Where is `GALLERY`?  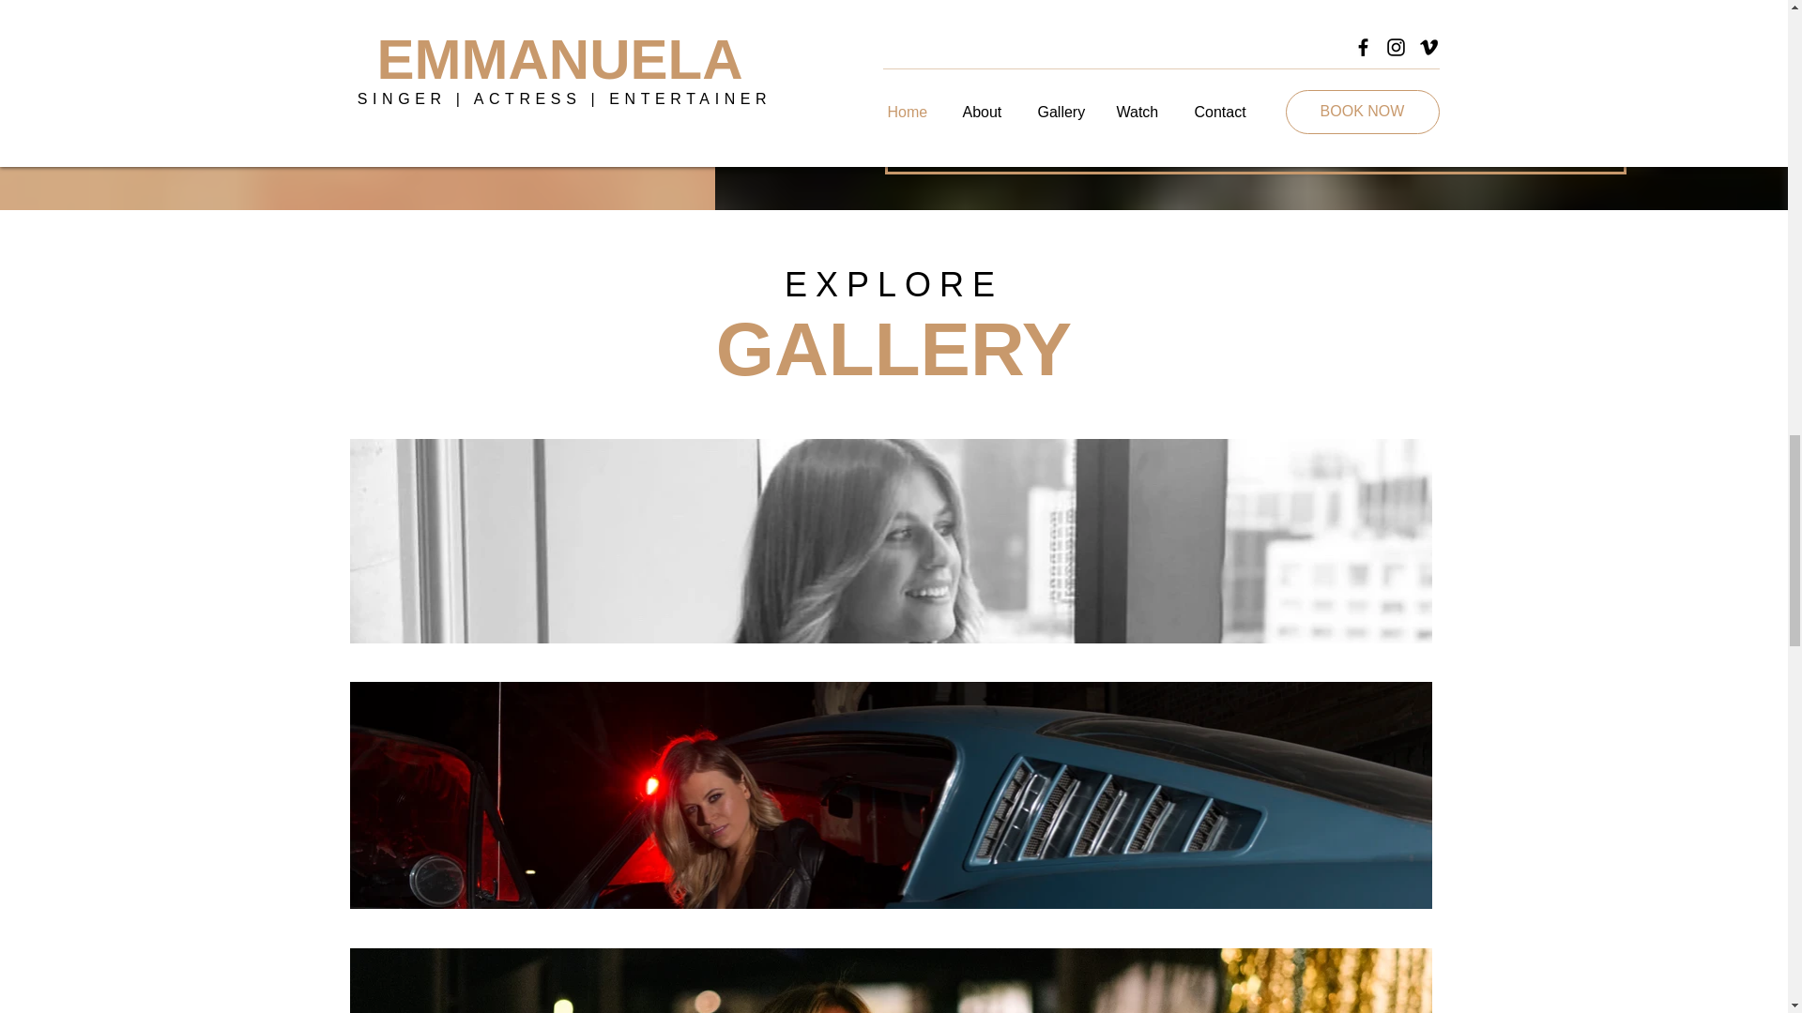 GALLERY is located at coordinates (893, 349).